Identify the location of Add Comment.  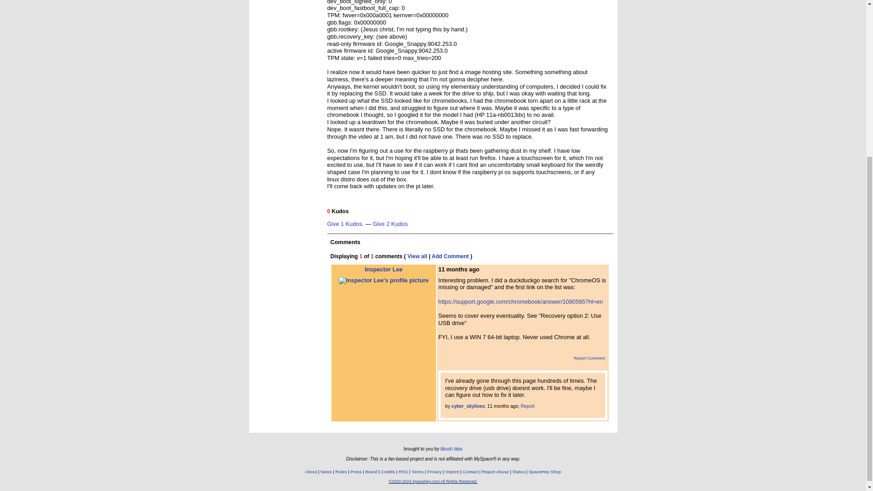
(450, 256).